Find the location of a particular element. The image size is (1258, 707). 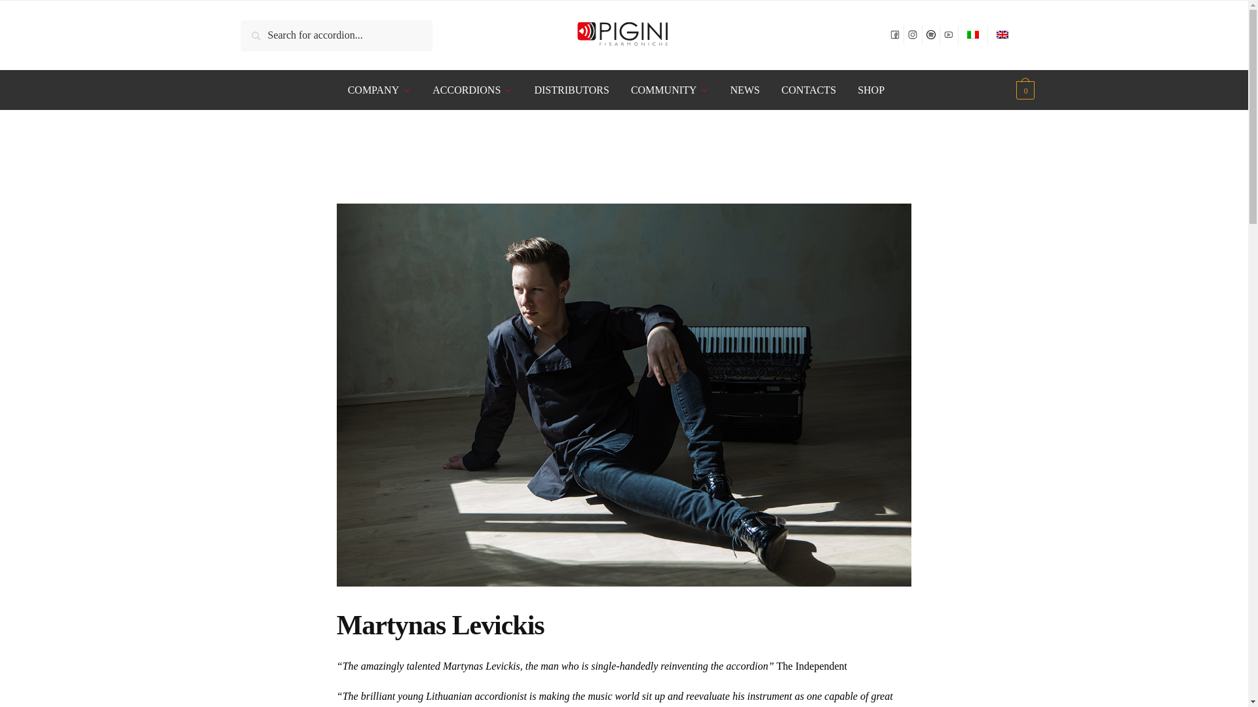

COMMUNITY is located at coordinates (670, 90).